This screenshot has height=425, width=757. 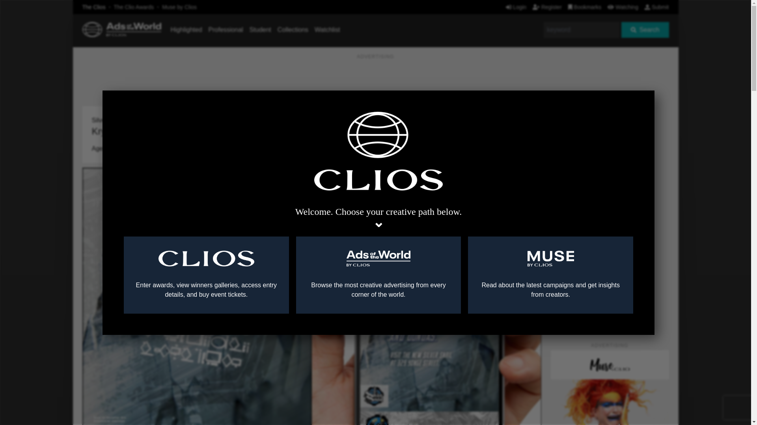 I want to click on Login, so click(x=516, y=7).